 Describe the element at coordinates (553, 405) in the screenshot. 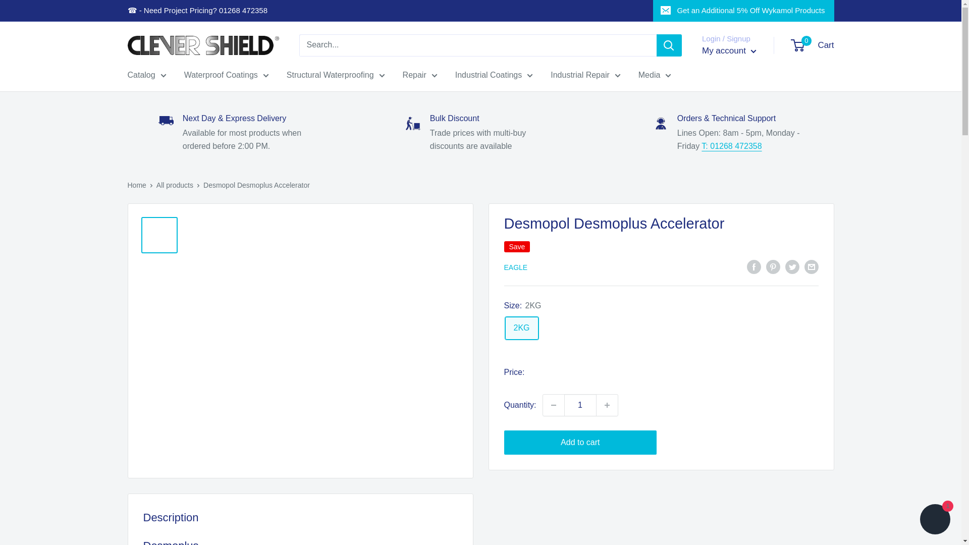

I see `Decrease quantity by 1` at that location.